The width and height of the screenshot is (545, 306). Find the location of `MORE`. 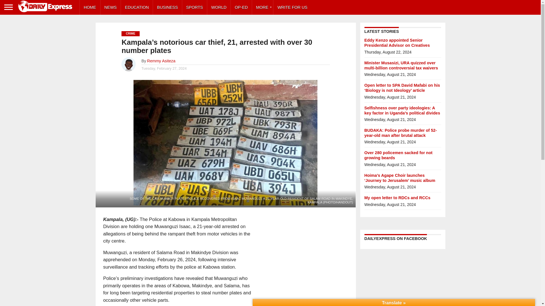

MORE is located at coordinates (263, 7).